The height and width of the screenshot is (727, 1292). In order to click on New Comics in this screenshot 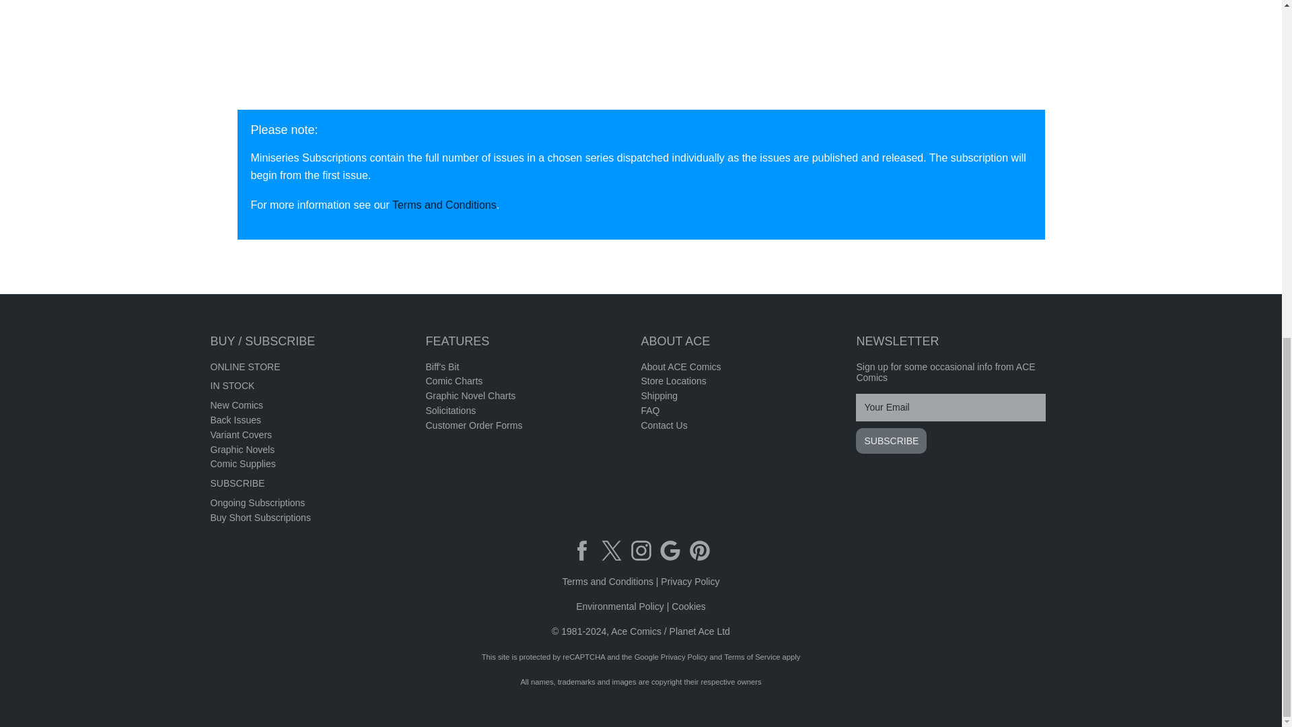, I will do `click(236, 405)`.